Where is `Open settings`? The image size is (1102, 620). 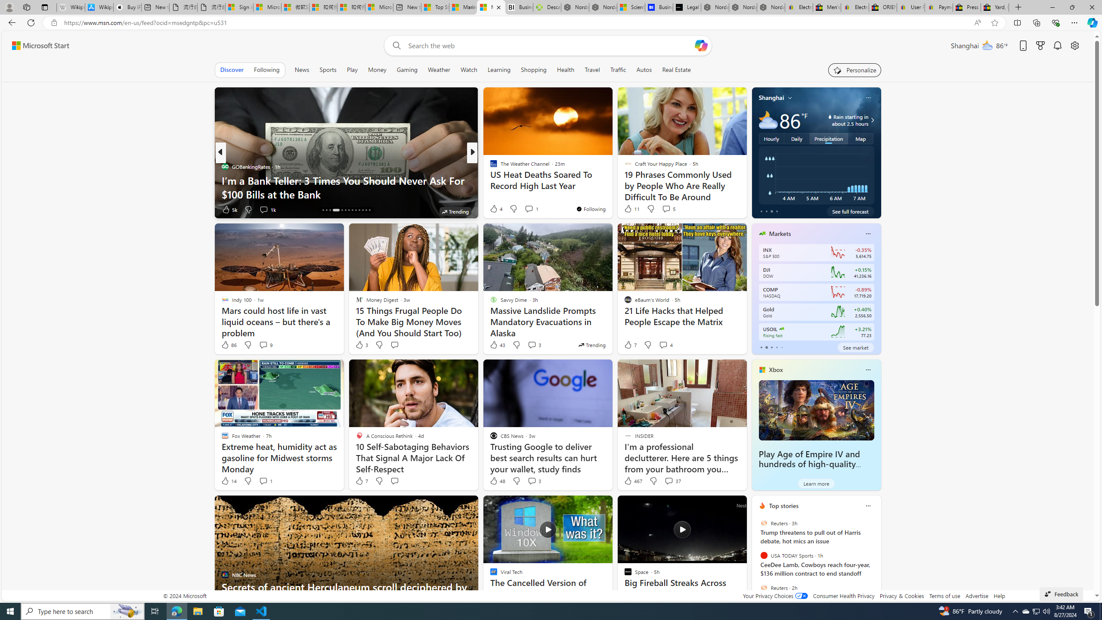
Open settings is located at coordinates (1075, 46).